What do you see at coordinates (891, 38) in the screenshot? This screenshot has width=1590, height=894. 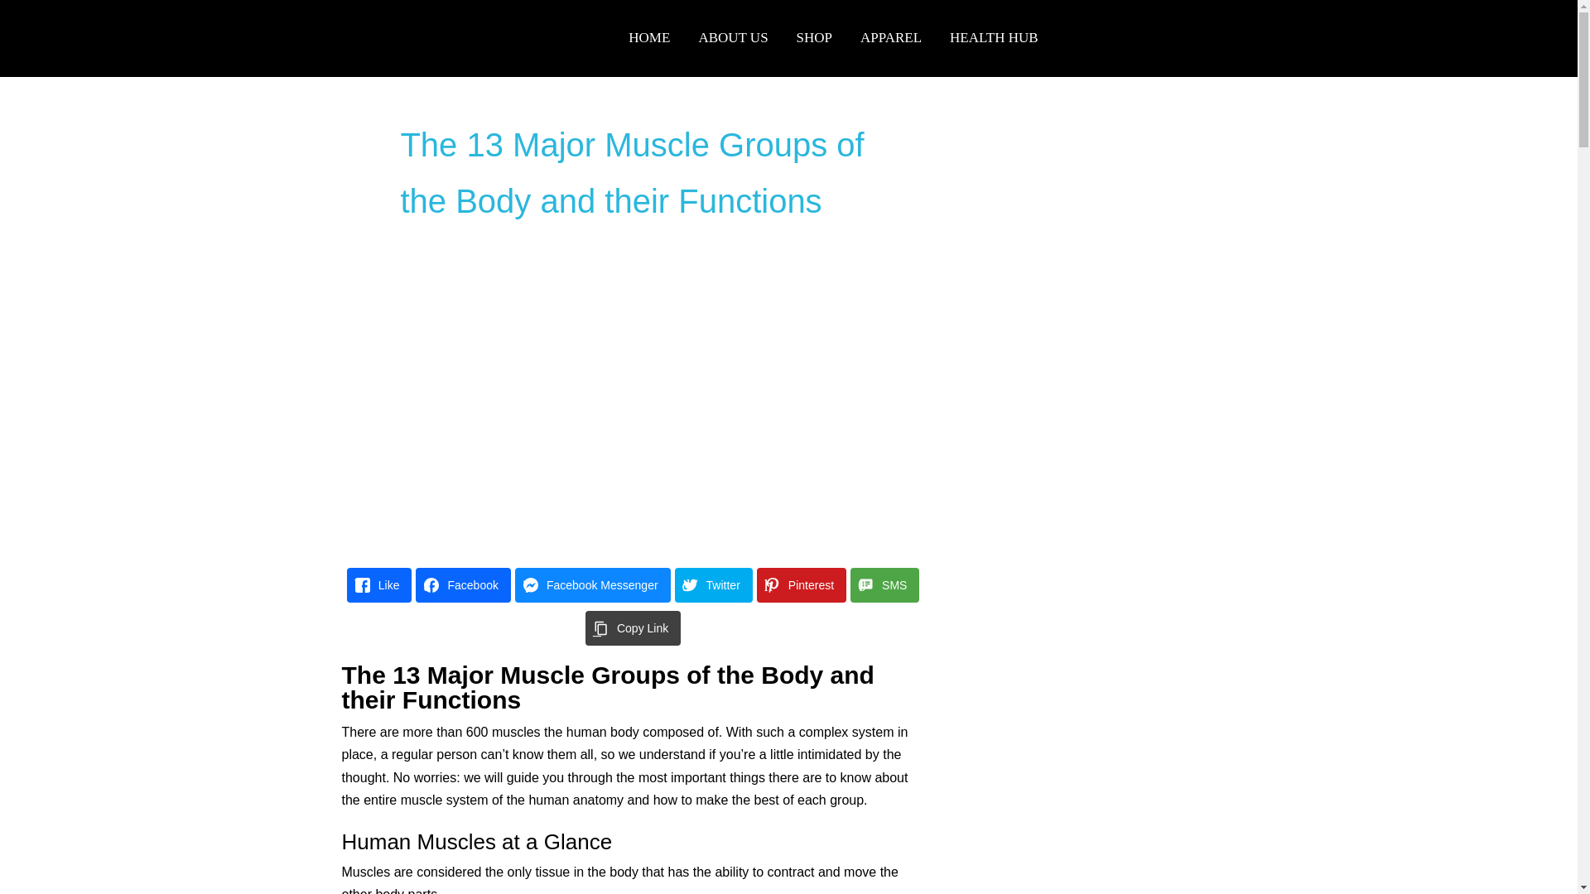 I see `Pinterest` at bounding box center [891, 38].